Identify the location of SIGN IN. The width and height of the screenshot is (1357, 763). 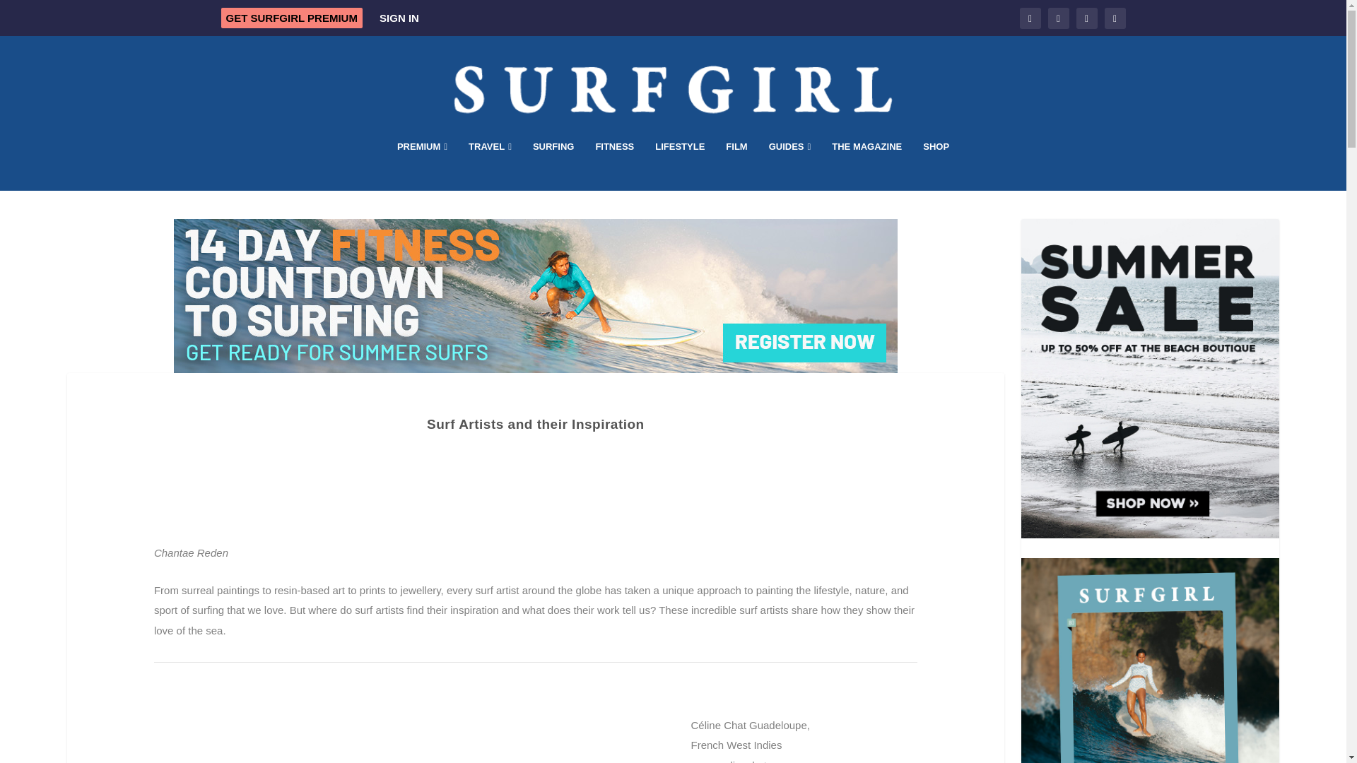
(399, 18).